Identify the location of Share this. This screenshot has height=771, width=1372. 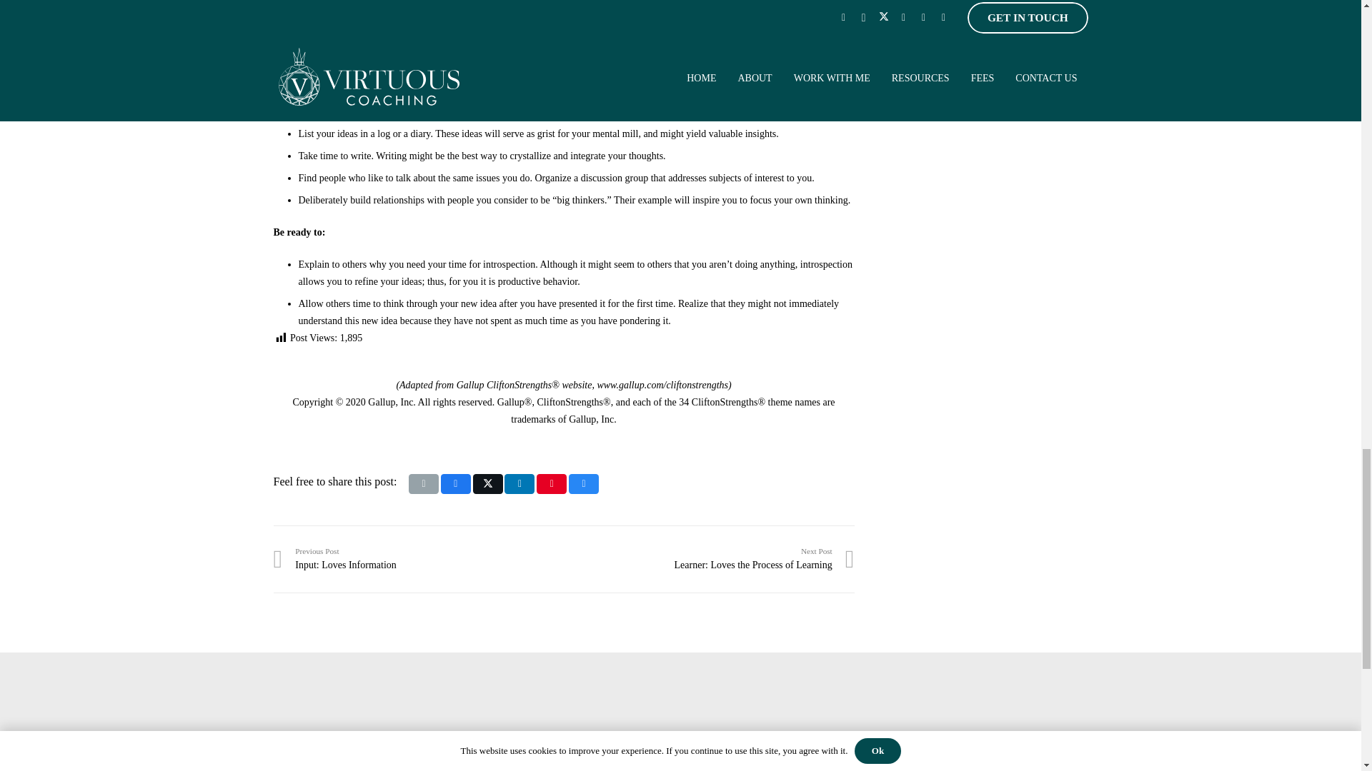
(488, 484).